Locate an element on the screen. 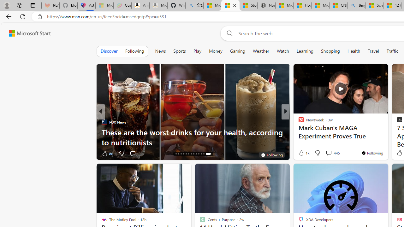  AutomationID: tab-14 is located at coordinates (175, 154).